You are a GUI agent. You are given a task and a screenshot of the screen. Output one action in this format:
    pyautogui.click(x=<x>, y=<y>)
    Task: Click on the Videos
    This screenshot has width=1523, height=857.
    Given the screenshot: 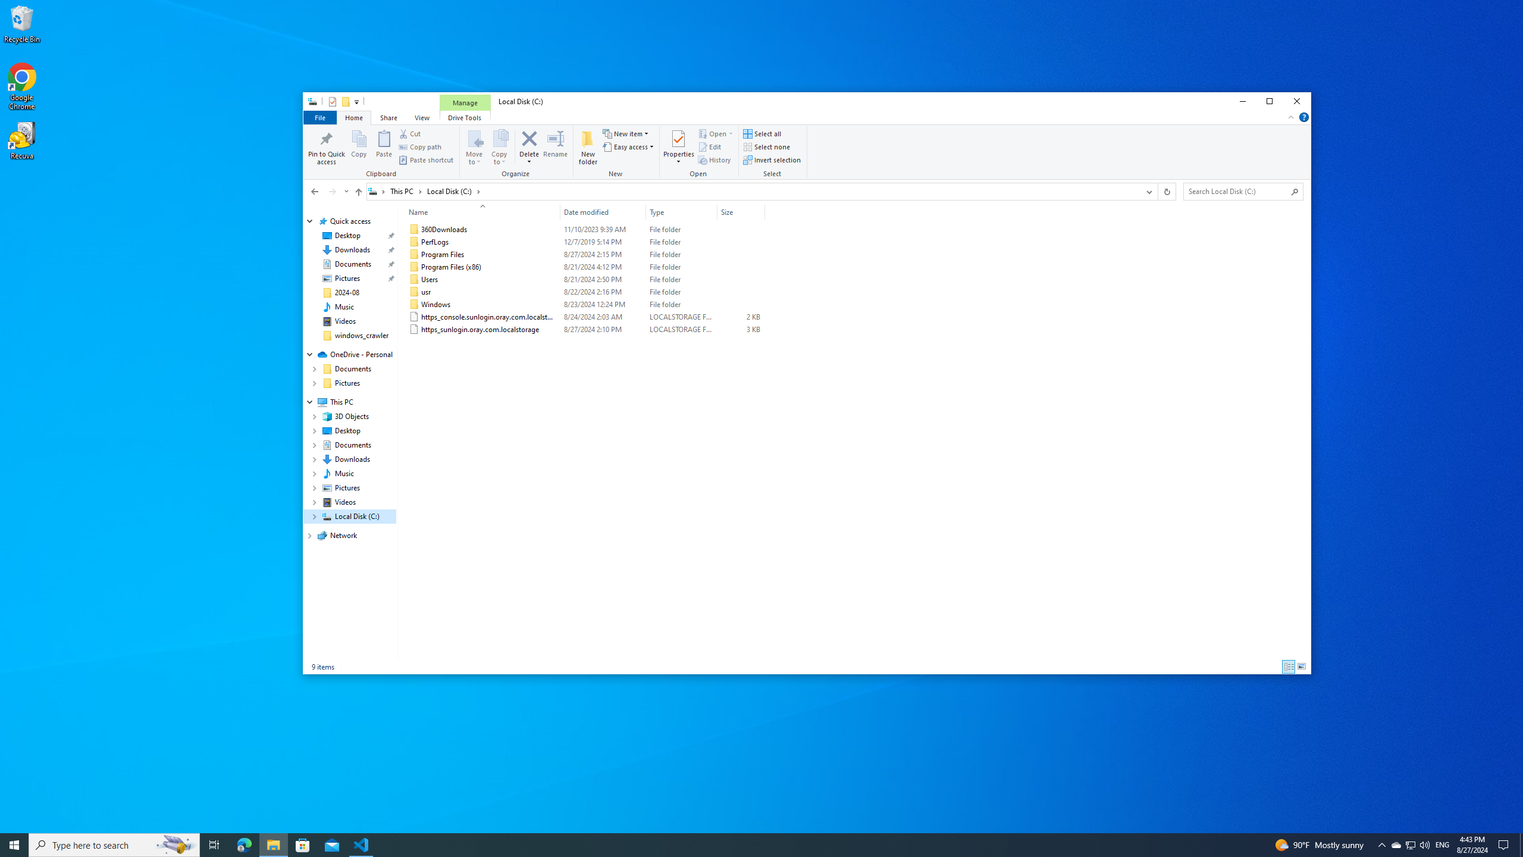 What is the action you would take?
    pyautogui.click(x=345, y=321)
    